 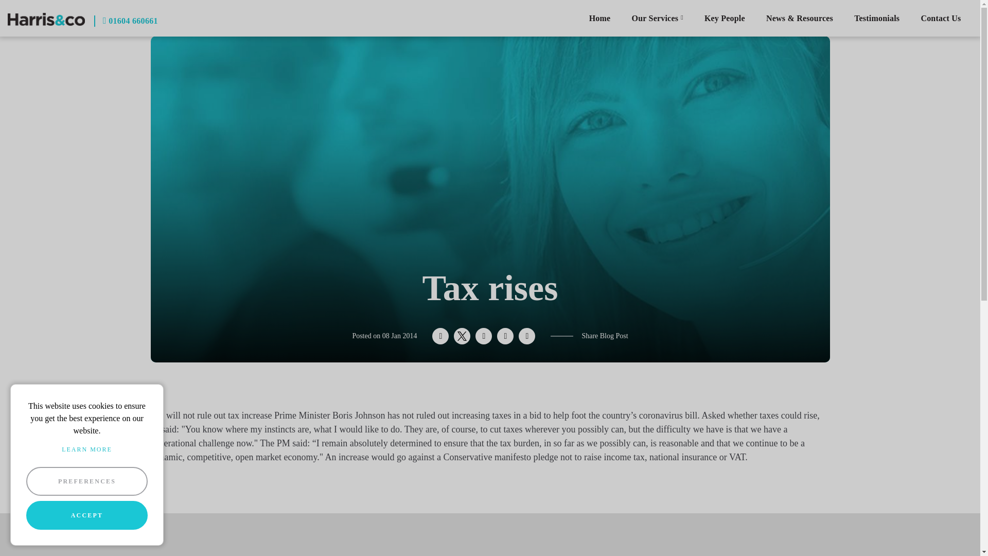 What do you see at coordinates (484, 336) in the screenshot?
I see `VK` at bounding box center [484, 336].